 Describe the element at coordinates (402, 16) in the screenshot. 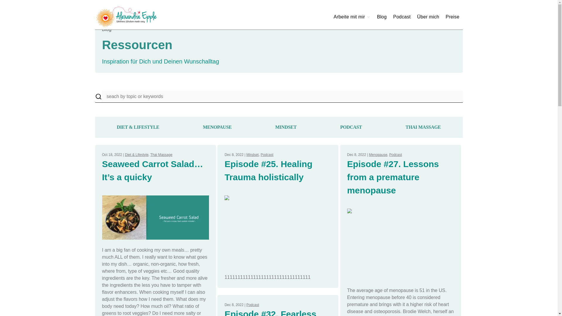

I see `Podcast` at that location.